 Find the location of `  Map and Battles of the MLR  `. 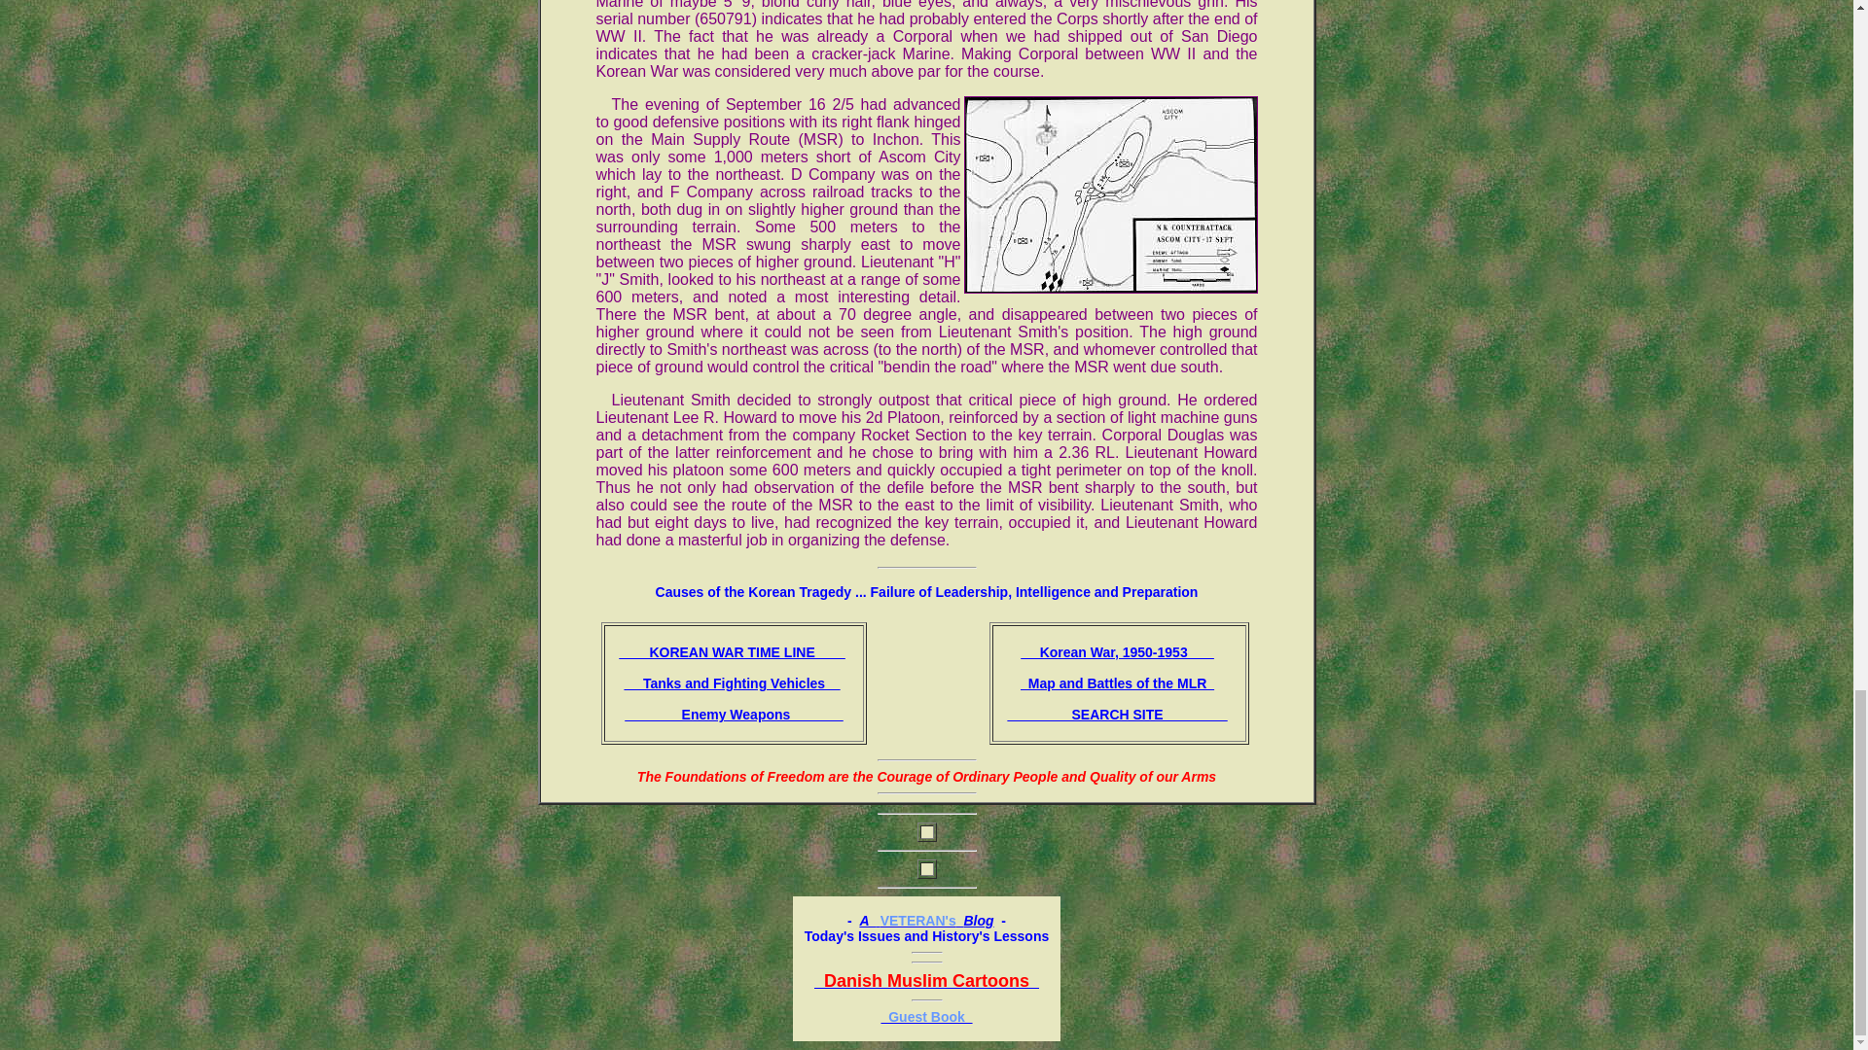

  Map and Battles of the MLR   is located at coordinates (1117, 682).